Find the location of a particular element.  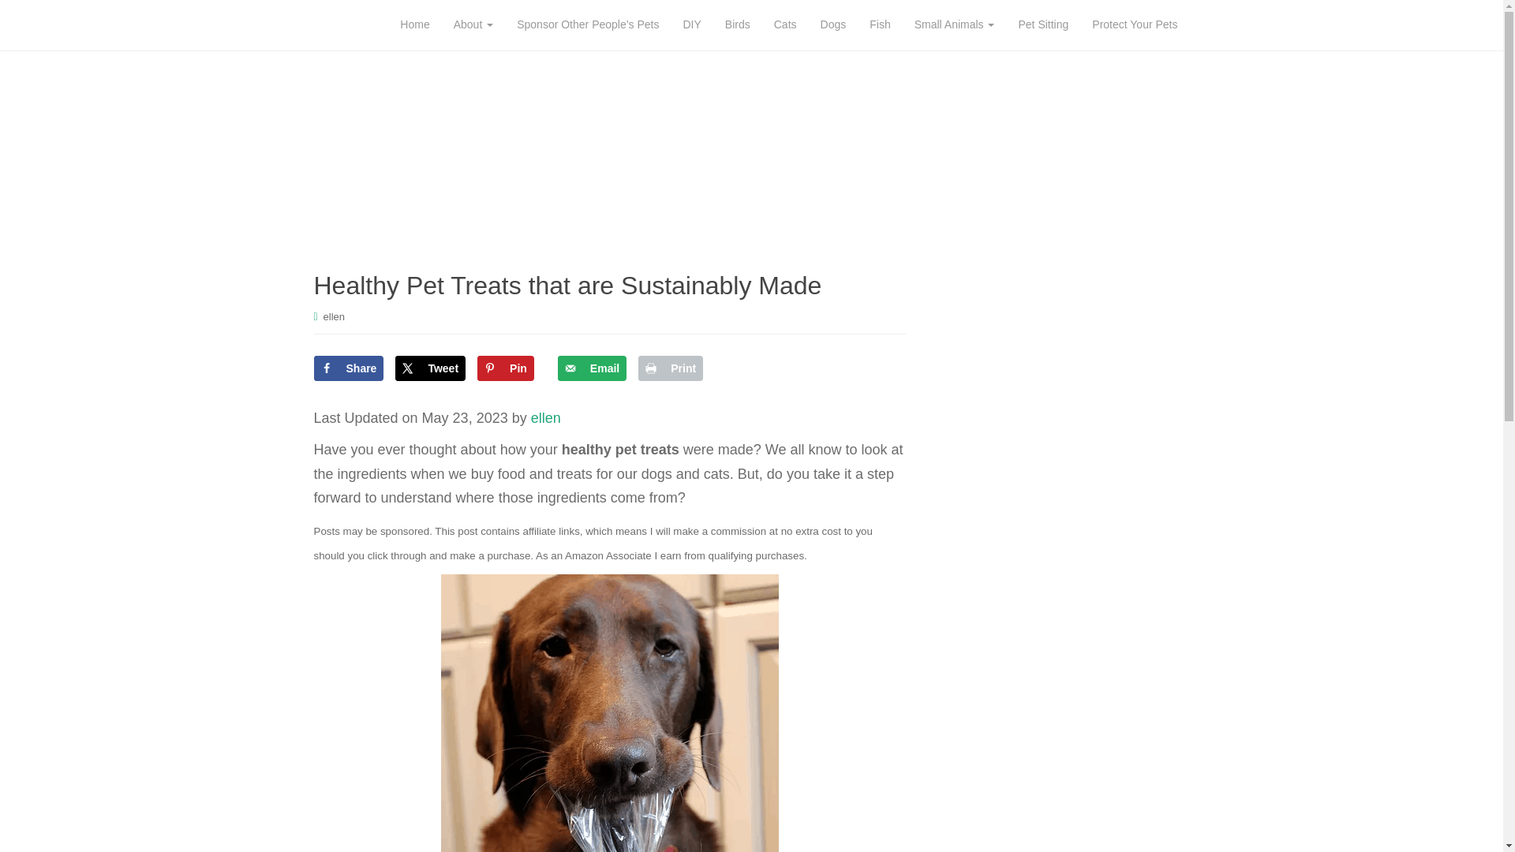

About is located at coordinates (473, 25).